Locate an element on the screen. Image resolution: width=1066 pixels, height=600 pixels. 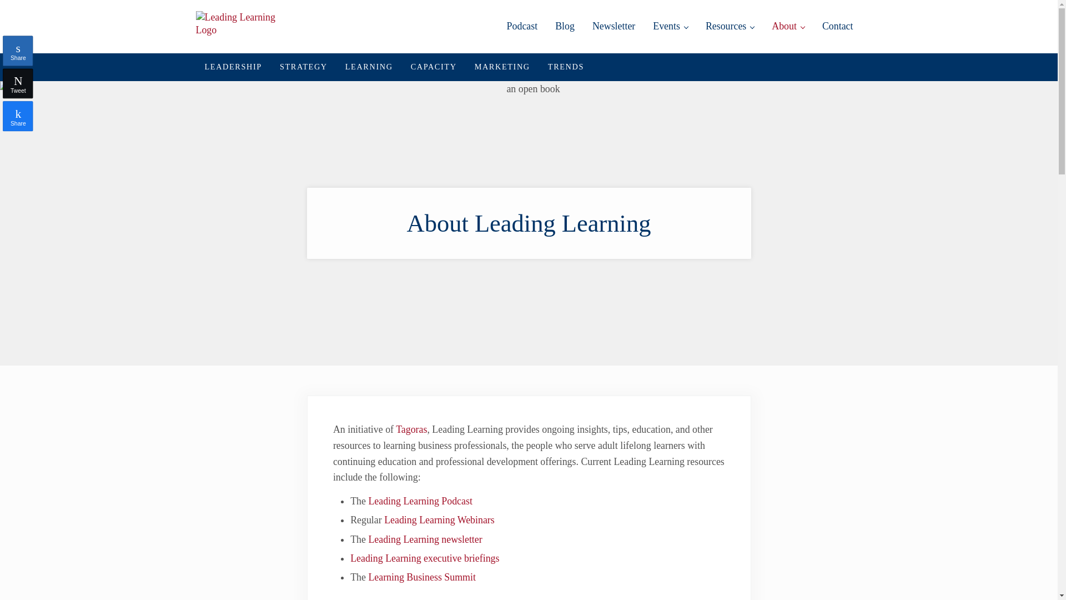
Tagoras General is located at coordinates (411, 429).